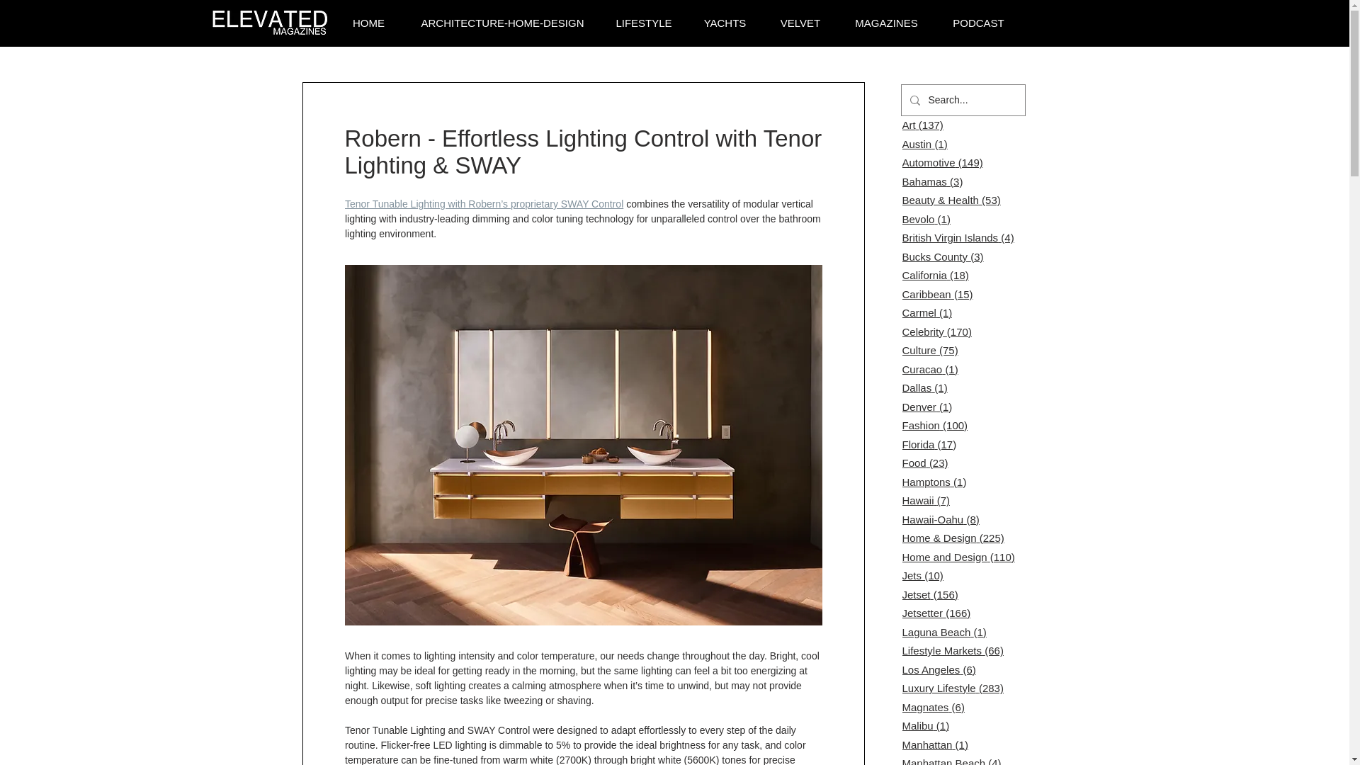  What do you see at coordinates (886, 23) in the screenshot?
I see `MAGAZINES` at bounding box center [886, 23].